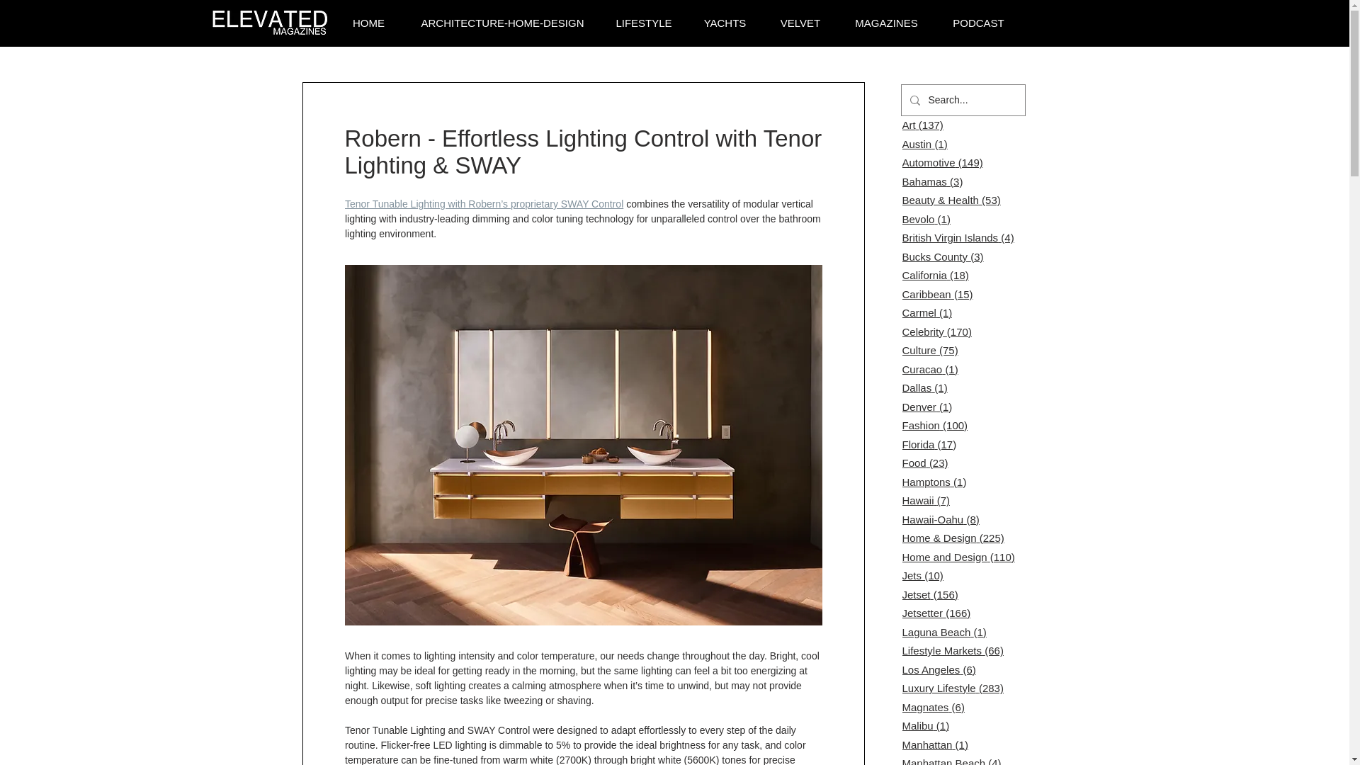  What do you see at coordinates (886, 23) in the screenshot?
I see `MAGAZINES` at bounding box center [886, 23].